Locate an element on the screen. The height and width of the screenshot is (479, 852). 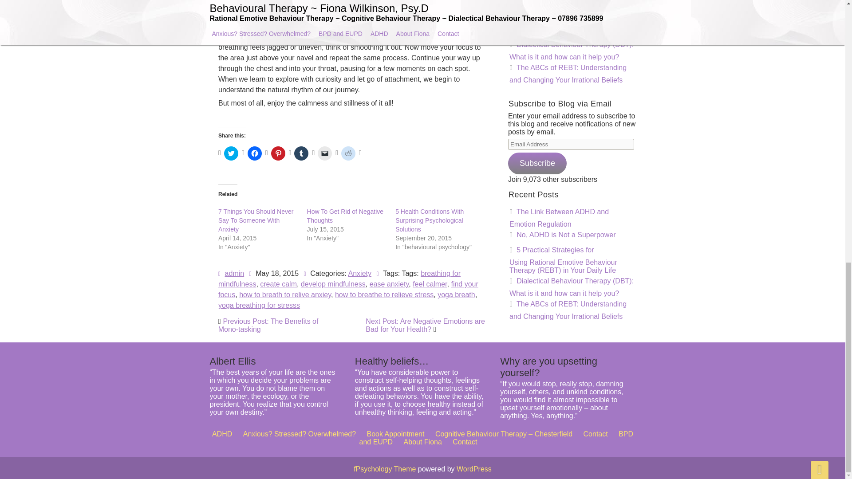
how to breathe to relieve stress is located at coordinates (385, 269).